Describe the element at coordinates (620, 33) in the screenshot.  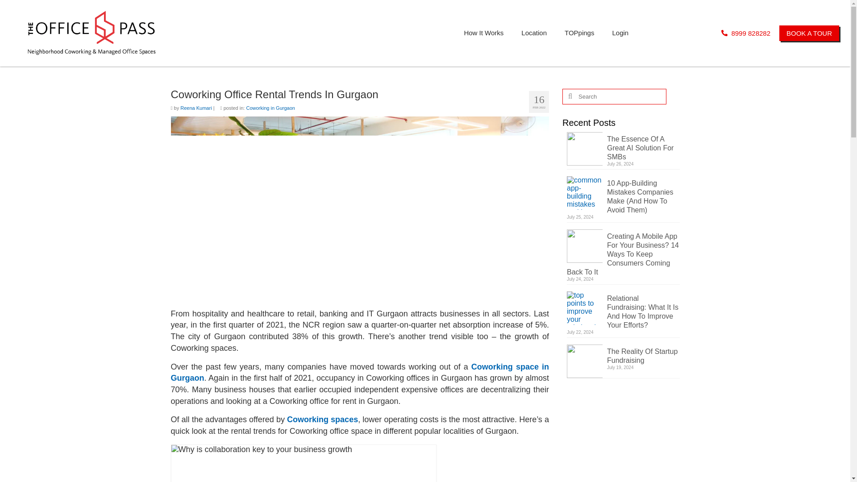
I see `Login` at that location.